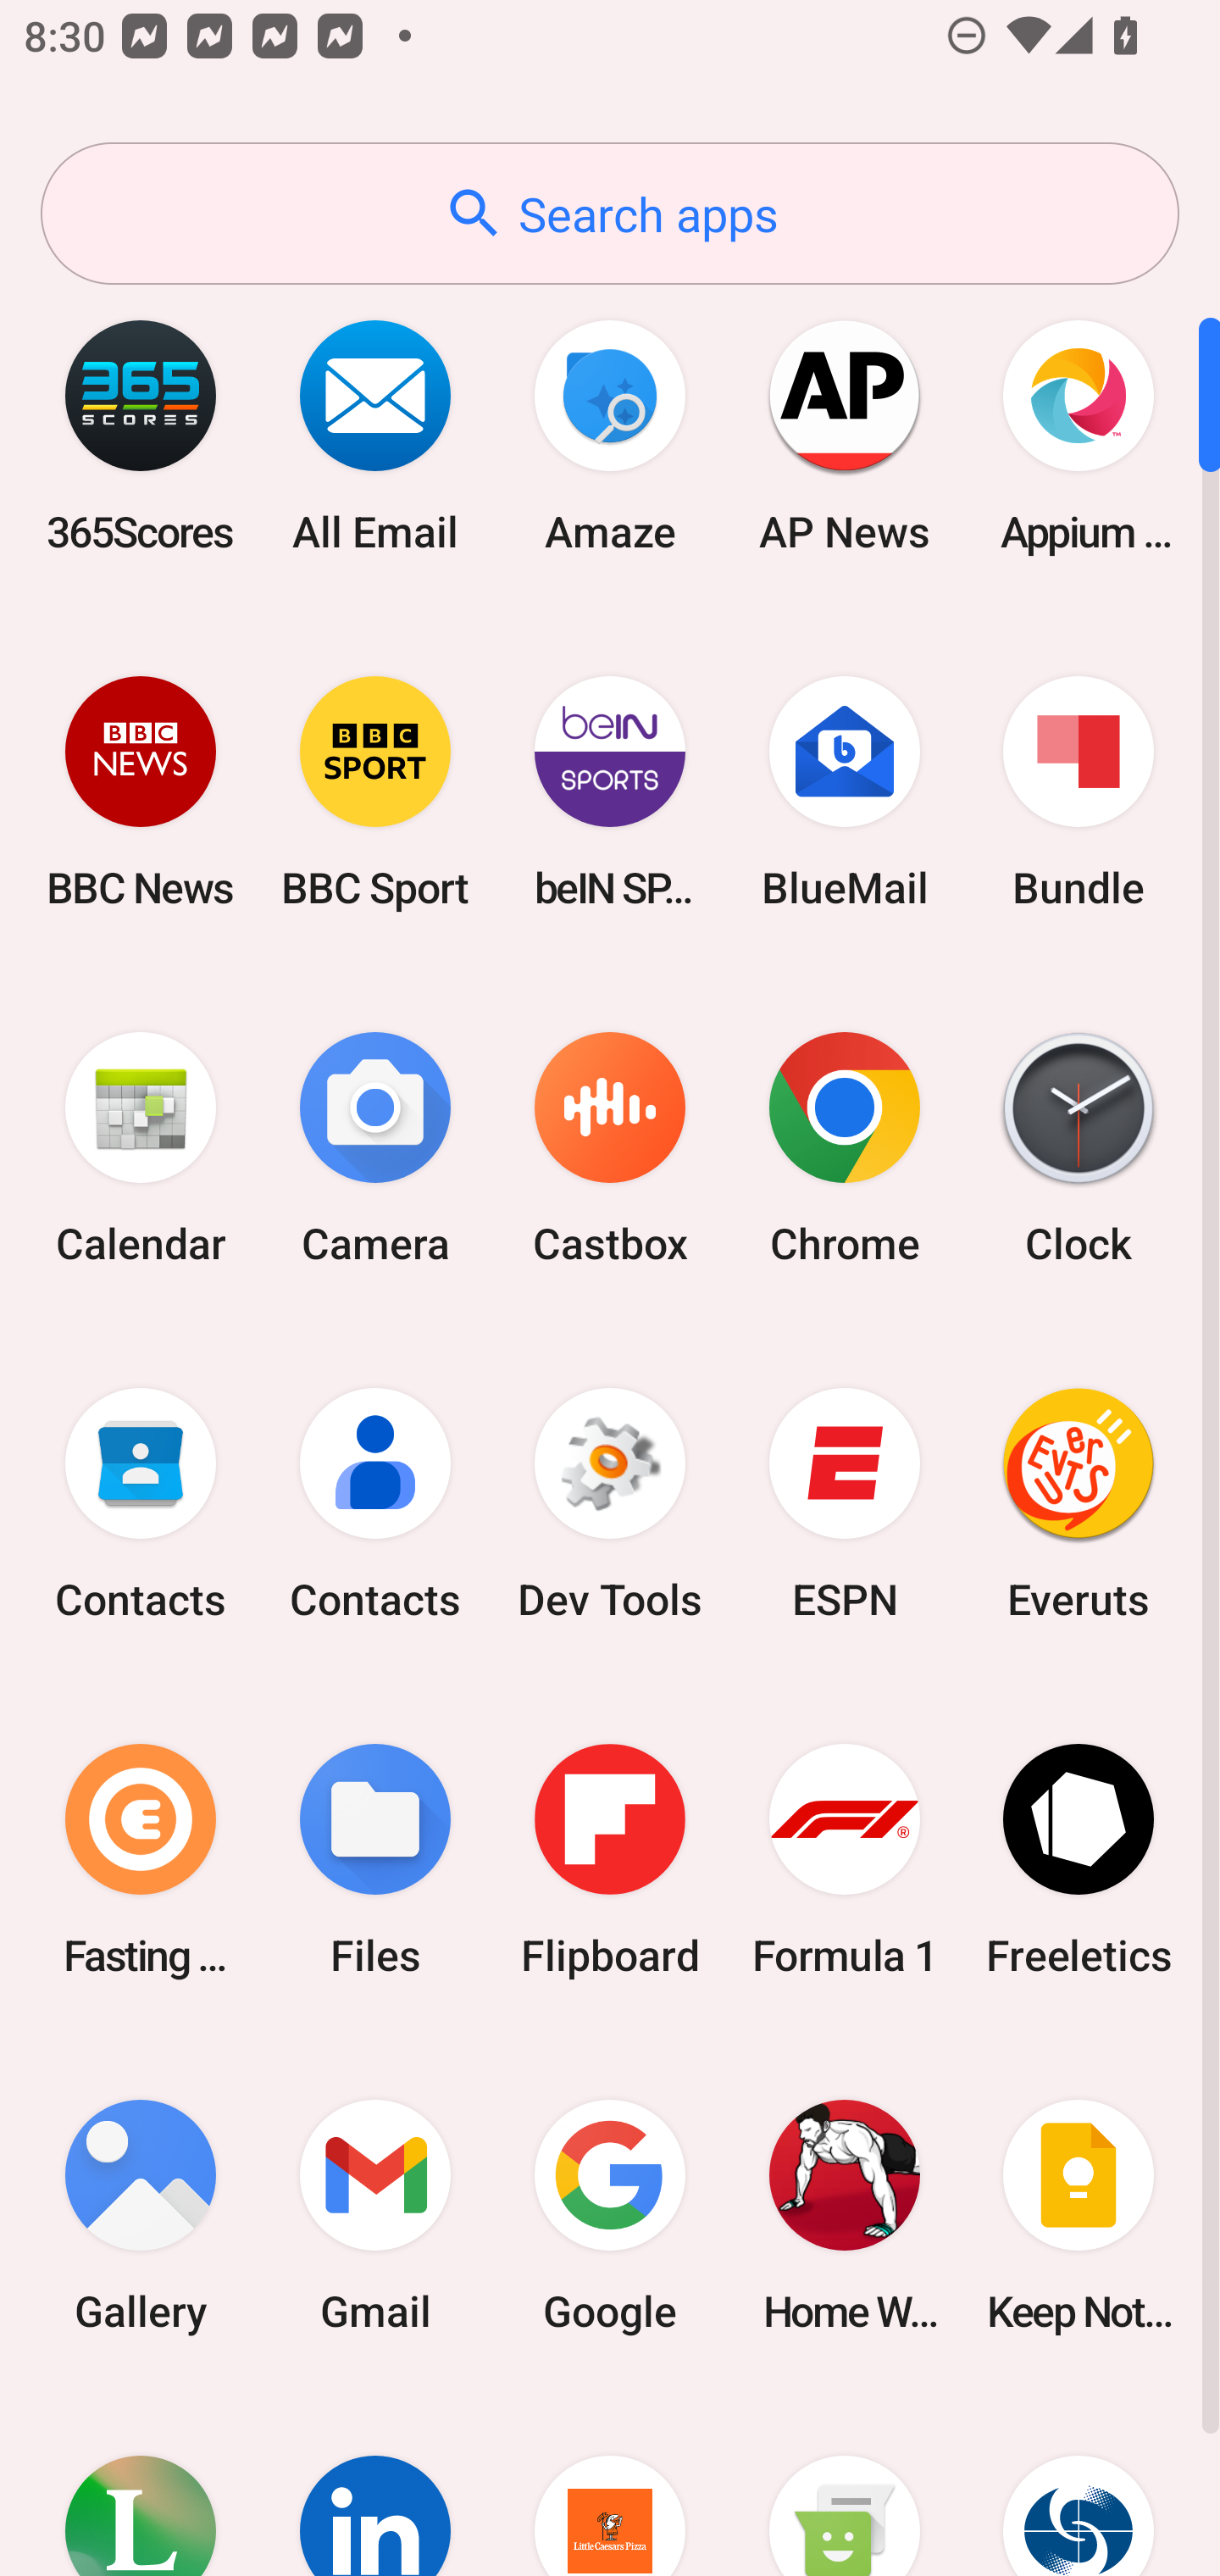  What do you see at coordinates (141, 436) in the screenshot?
I see `365Scores` at bounding box center [141, 436].